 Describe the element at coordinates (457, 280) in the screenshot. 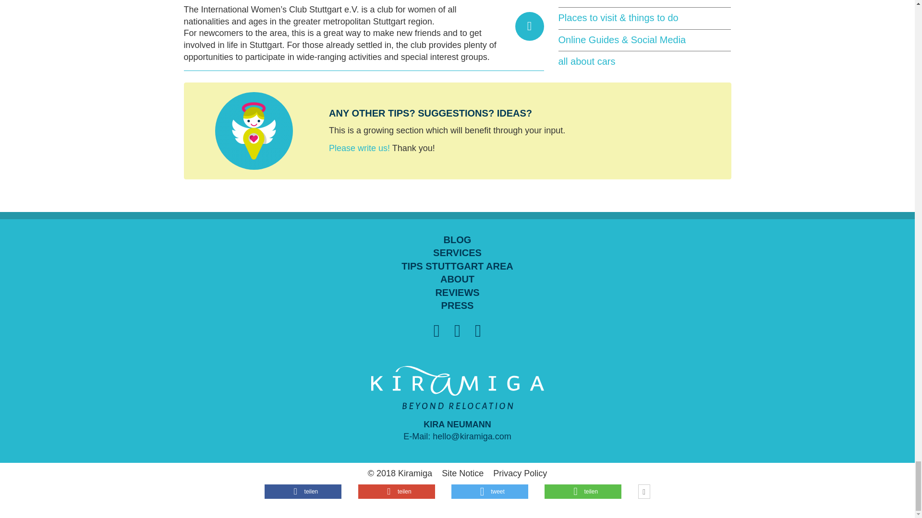

I see `About` at that location.